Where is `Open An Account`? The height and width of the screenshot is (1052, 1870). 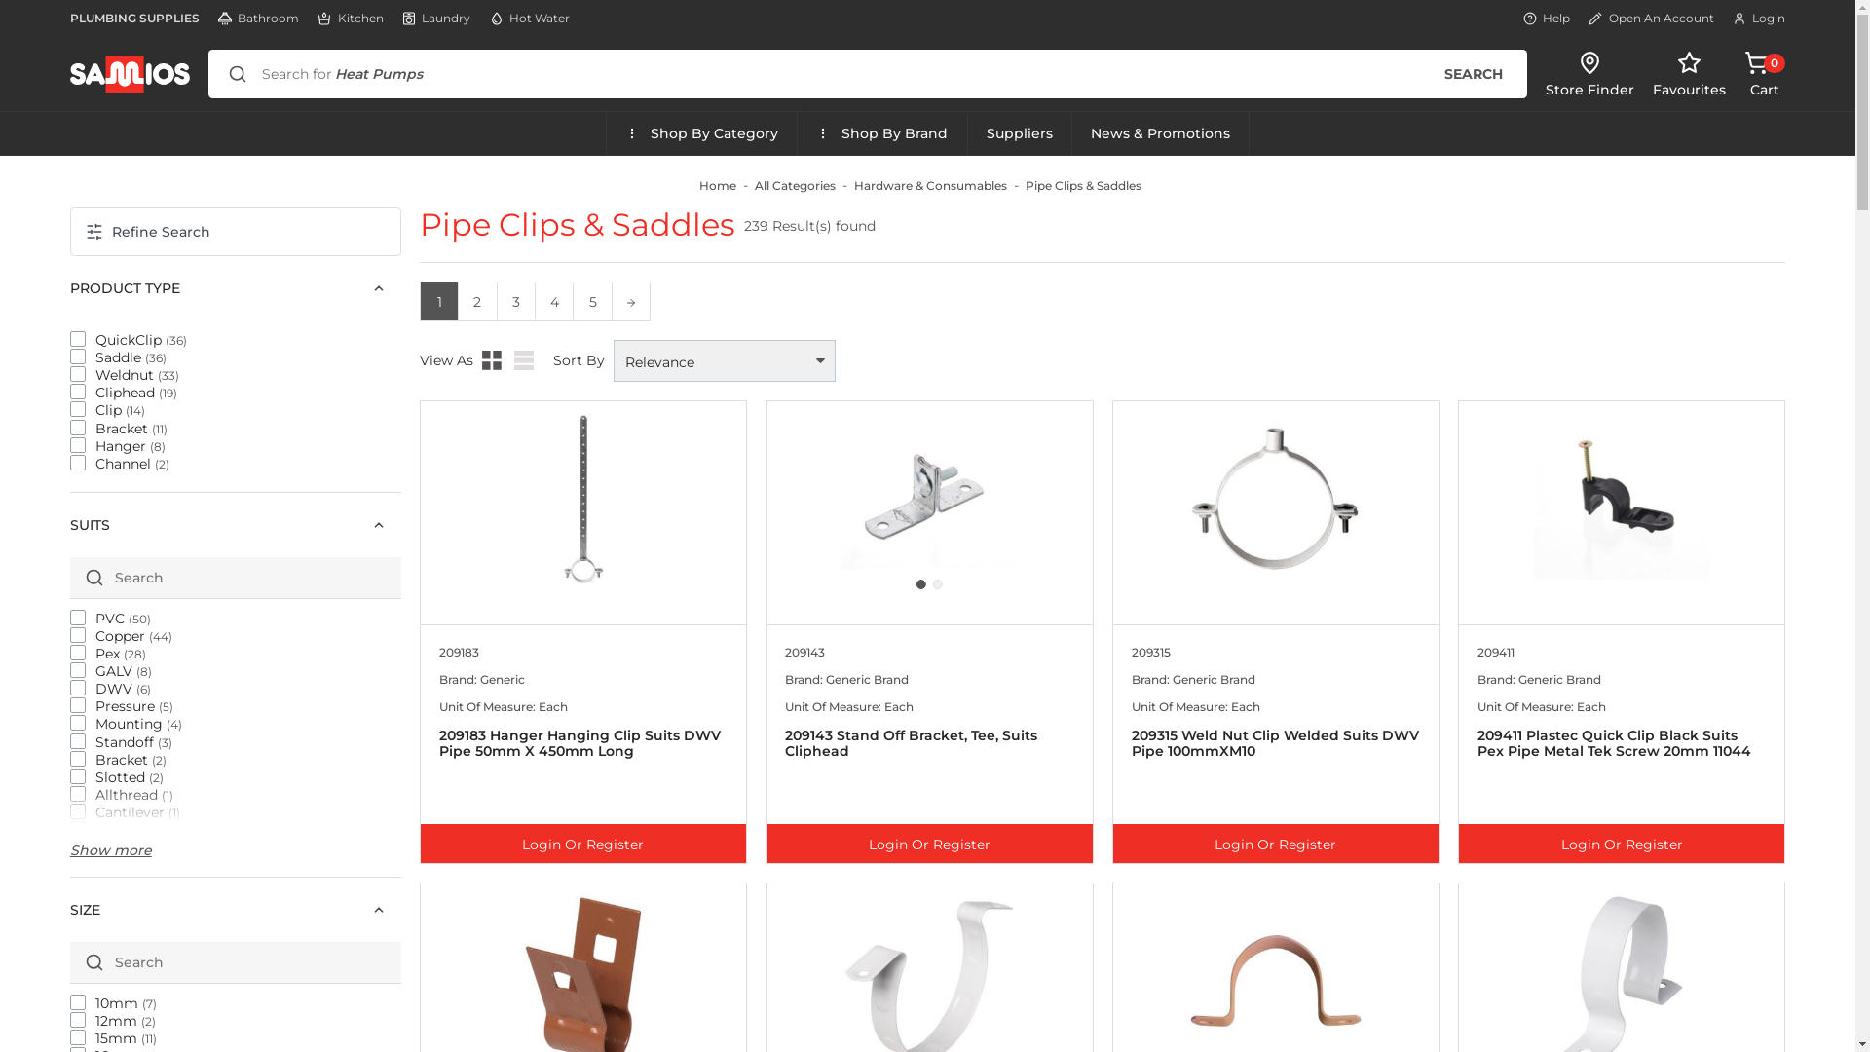 Open An Account is located at coordinates (1651, 19).